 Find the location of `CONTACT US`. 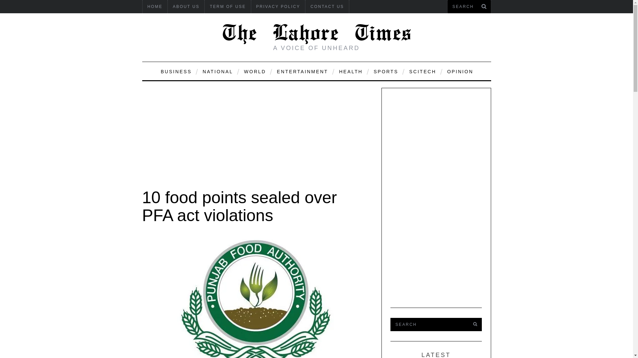

CONTACT US is located at coordinates (327, 7).